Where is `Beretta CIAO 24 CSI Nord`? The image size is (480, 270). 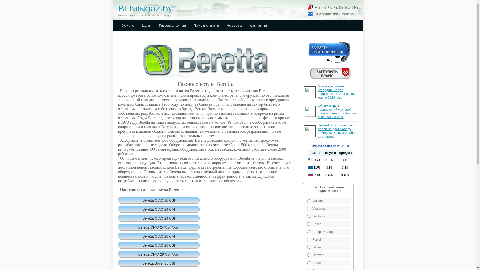
Beretta CIAO 24 CSI Nord is located at coordinates (159, 227).